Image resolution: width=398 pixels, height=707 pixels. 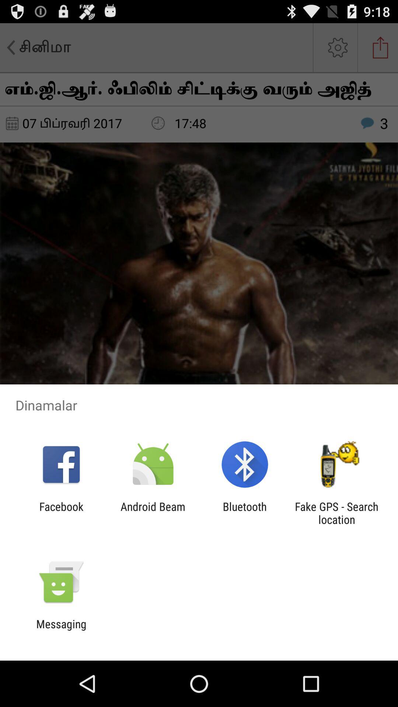 I want to click on open the app next to facebook icon, so click(x=153, y=513).